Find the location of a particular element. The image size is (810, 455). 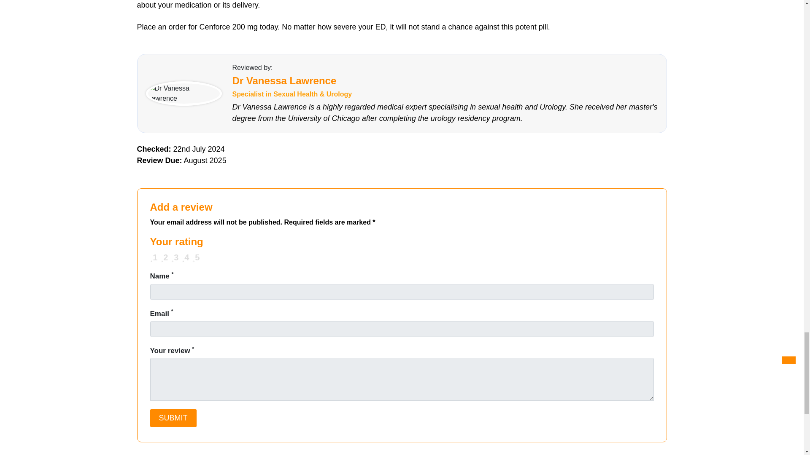

2 is located at coordinates (153, 255).